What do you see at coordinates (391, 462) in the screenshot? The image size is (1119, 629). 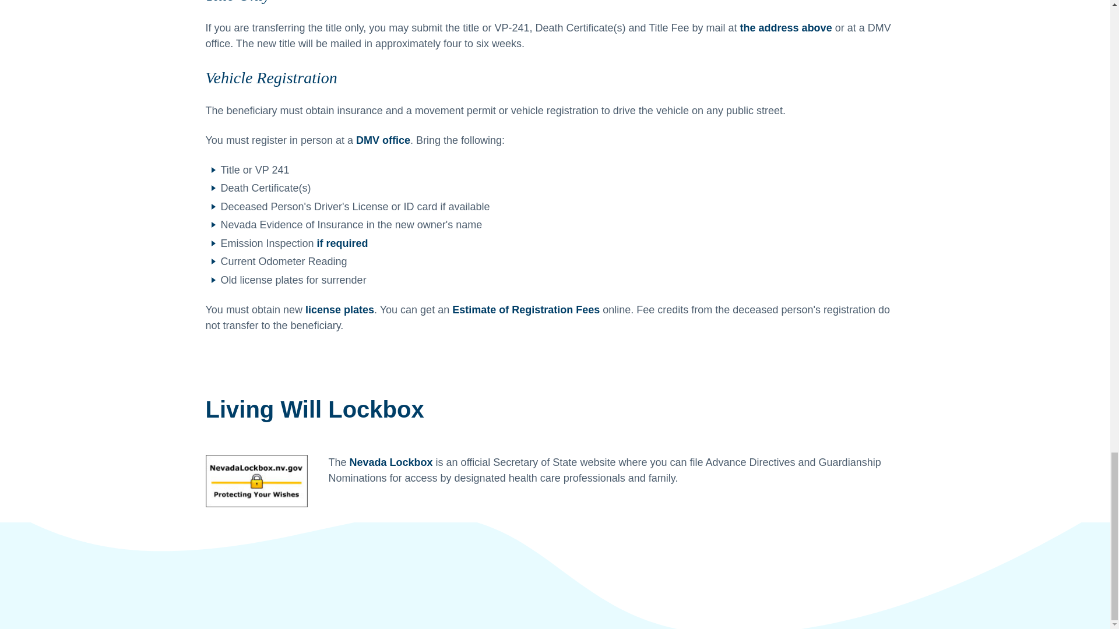 I see `Nevada Lockbox` at bounding box center [391, 462].